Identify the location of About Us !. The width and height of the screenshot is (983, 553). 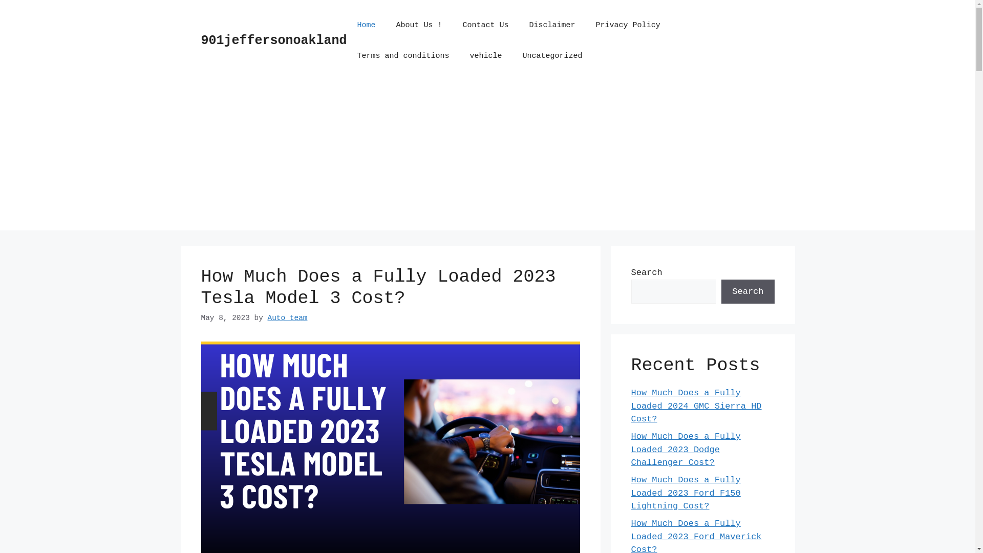
(419, 26).